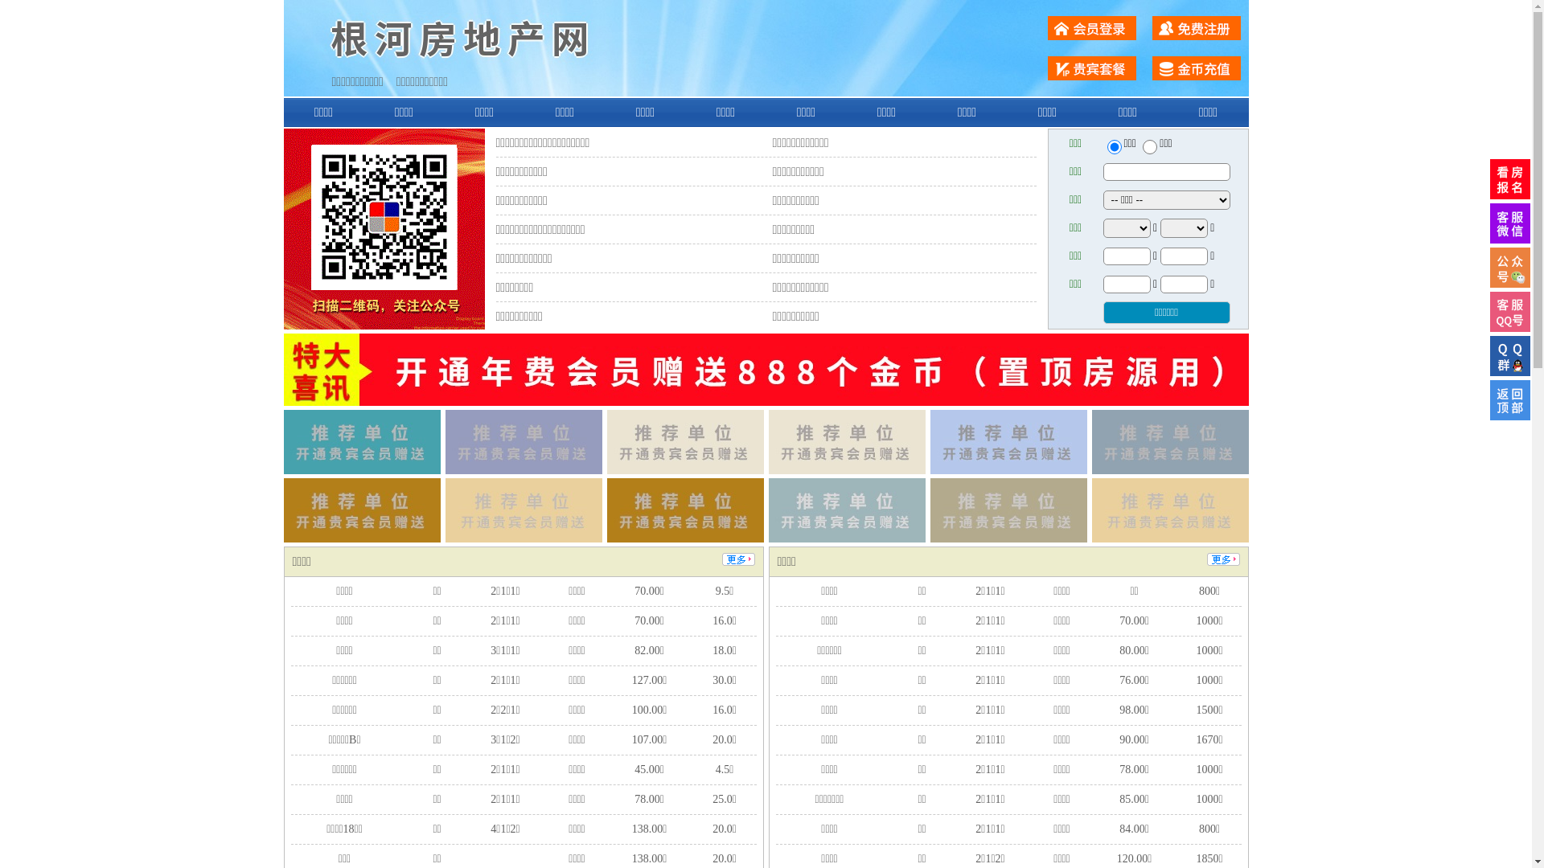  Describe the element at coordinates (1150, 147) in the screenshot. I see `chuzu` at that location.